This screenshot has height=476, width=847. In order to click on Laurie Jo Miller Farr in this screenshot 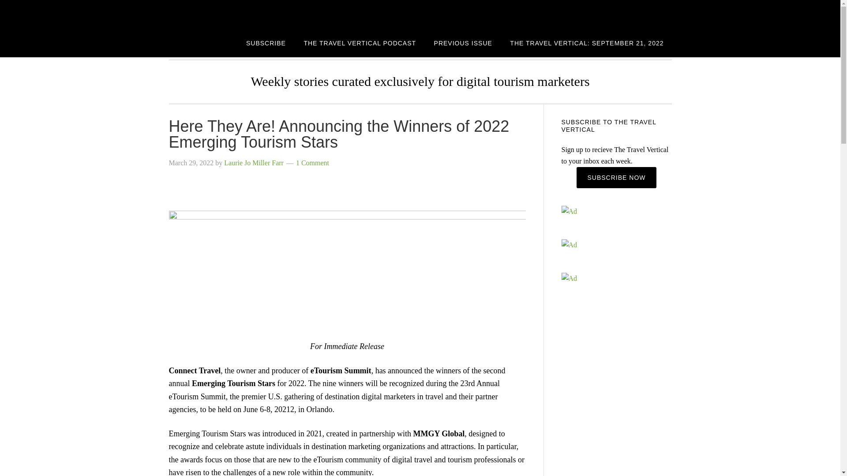, I will do `click(254, 163)`.